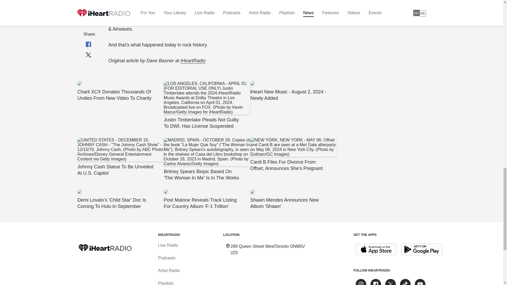 The width and height of the screenshot is (507, 285). Describe the element at coordinates (376, 249) in the screenshot. I see `Download on the App Store` at that location.